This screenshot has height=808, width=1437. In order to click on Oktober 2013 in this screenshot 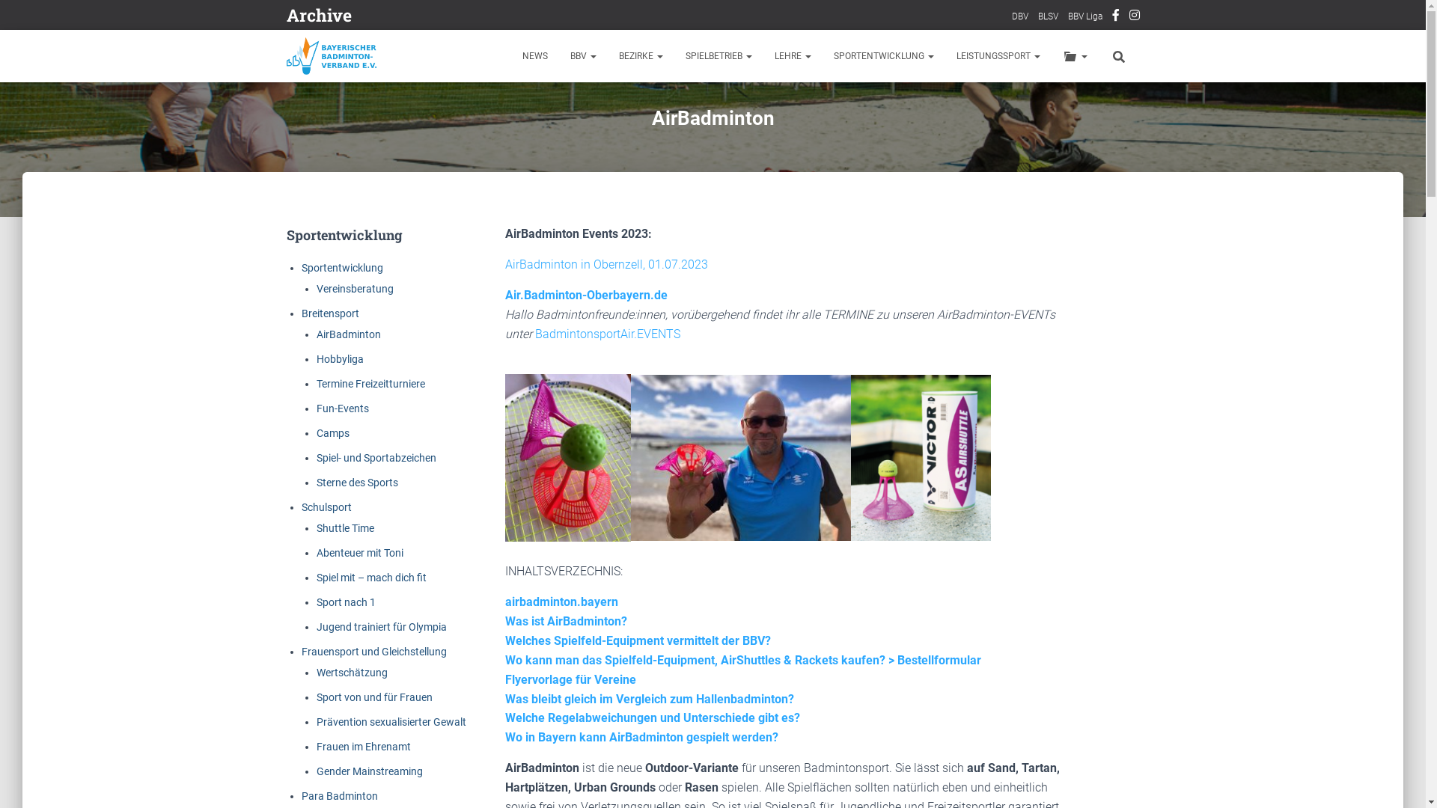, I will do `click(407, 647)`.